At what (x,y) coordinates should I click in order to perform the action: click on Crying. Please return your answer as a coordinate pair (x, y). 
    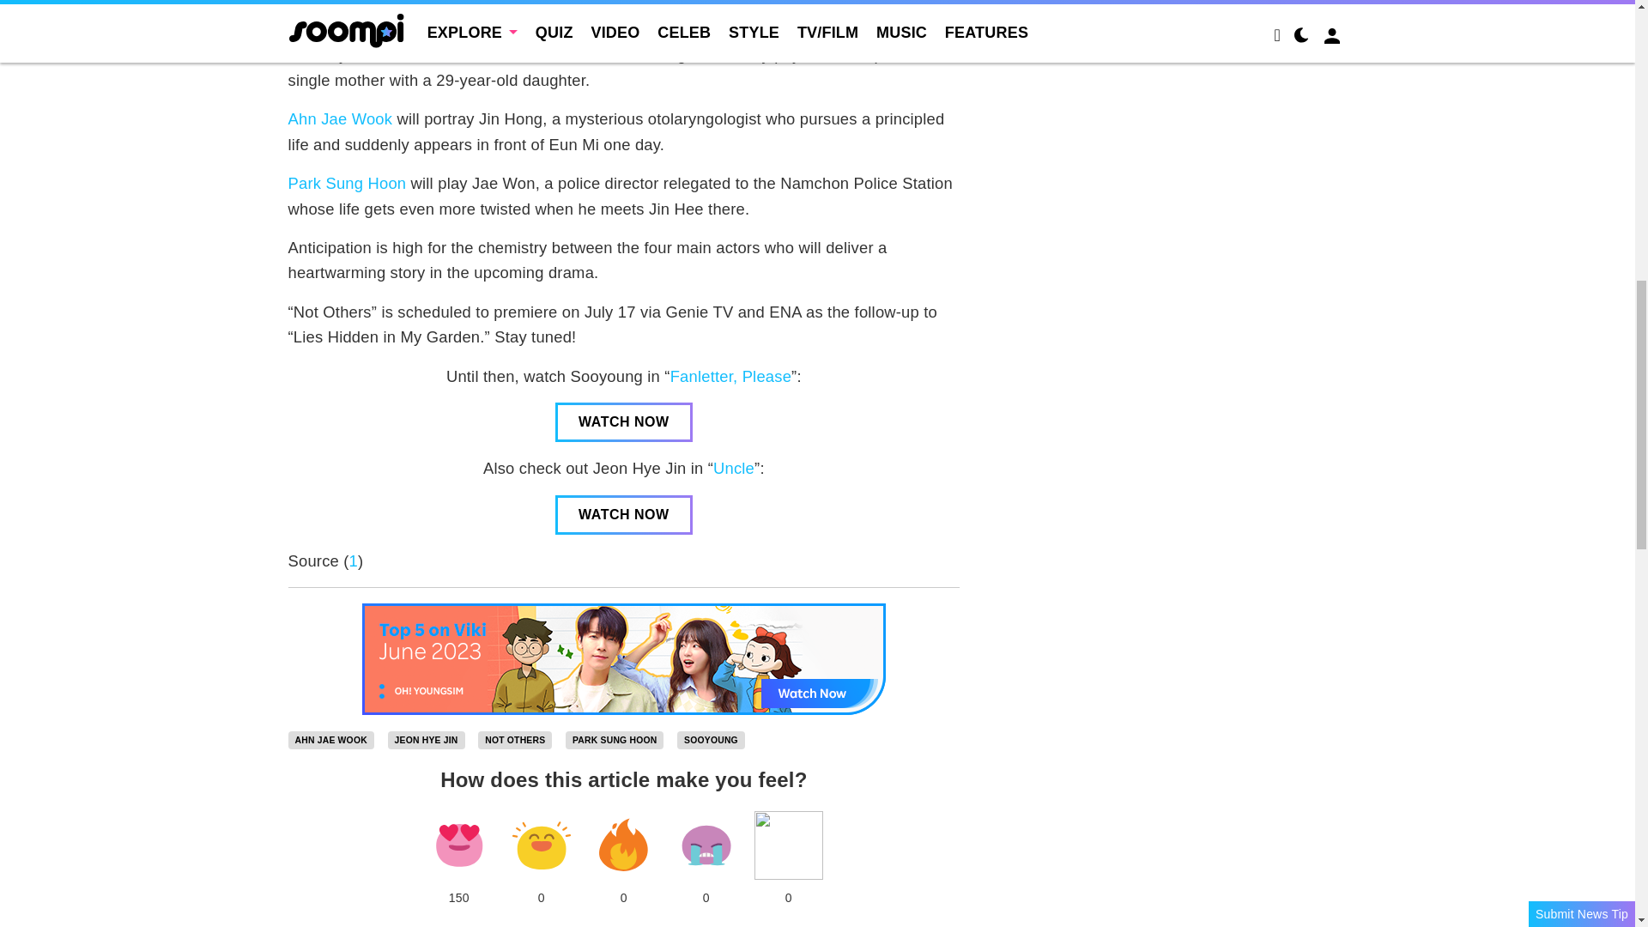
    Looking at the image, I should click on (706, 845).